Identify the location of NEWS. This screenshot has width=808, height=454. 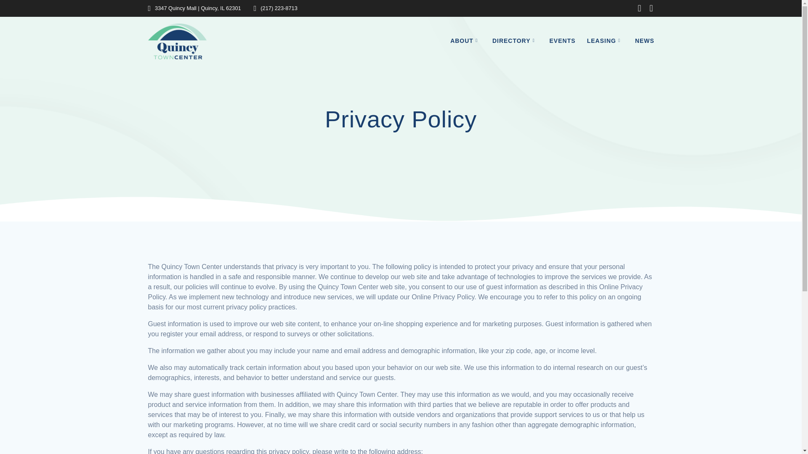
(645, 41).